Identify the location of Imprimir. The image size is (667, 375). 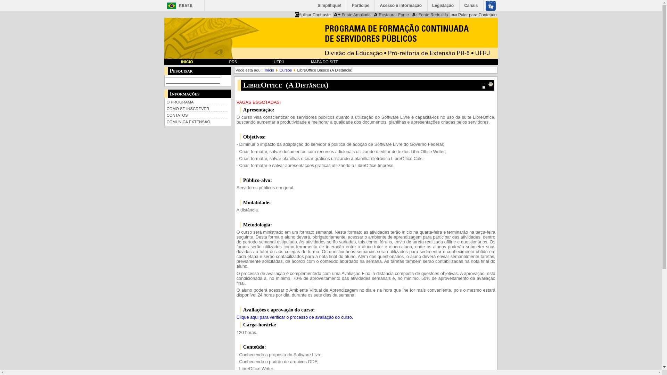
(496, 84).